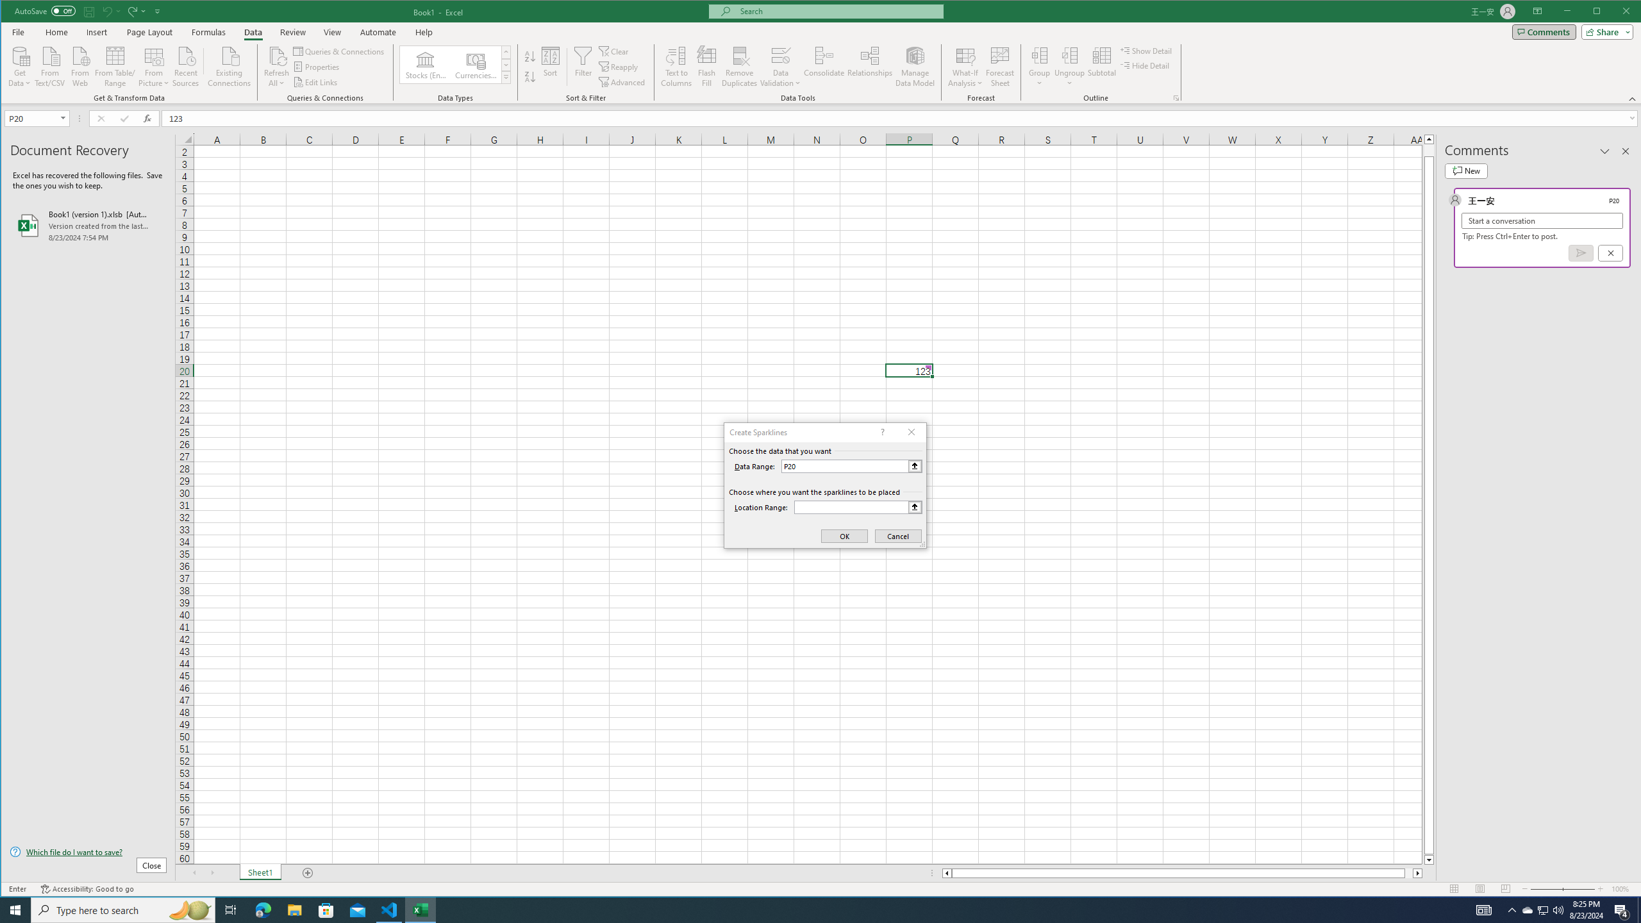 Image resolution: width=1641 pixels, height=923 pixels. I want to click on Undo, so click(110, 11).